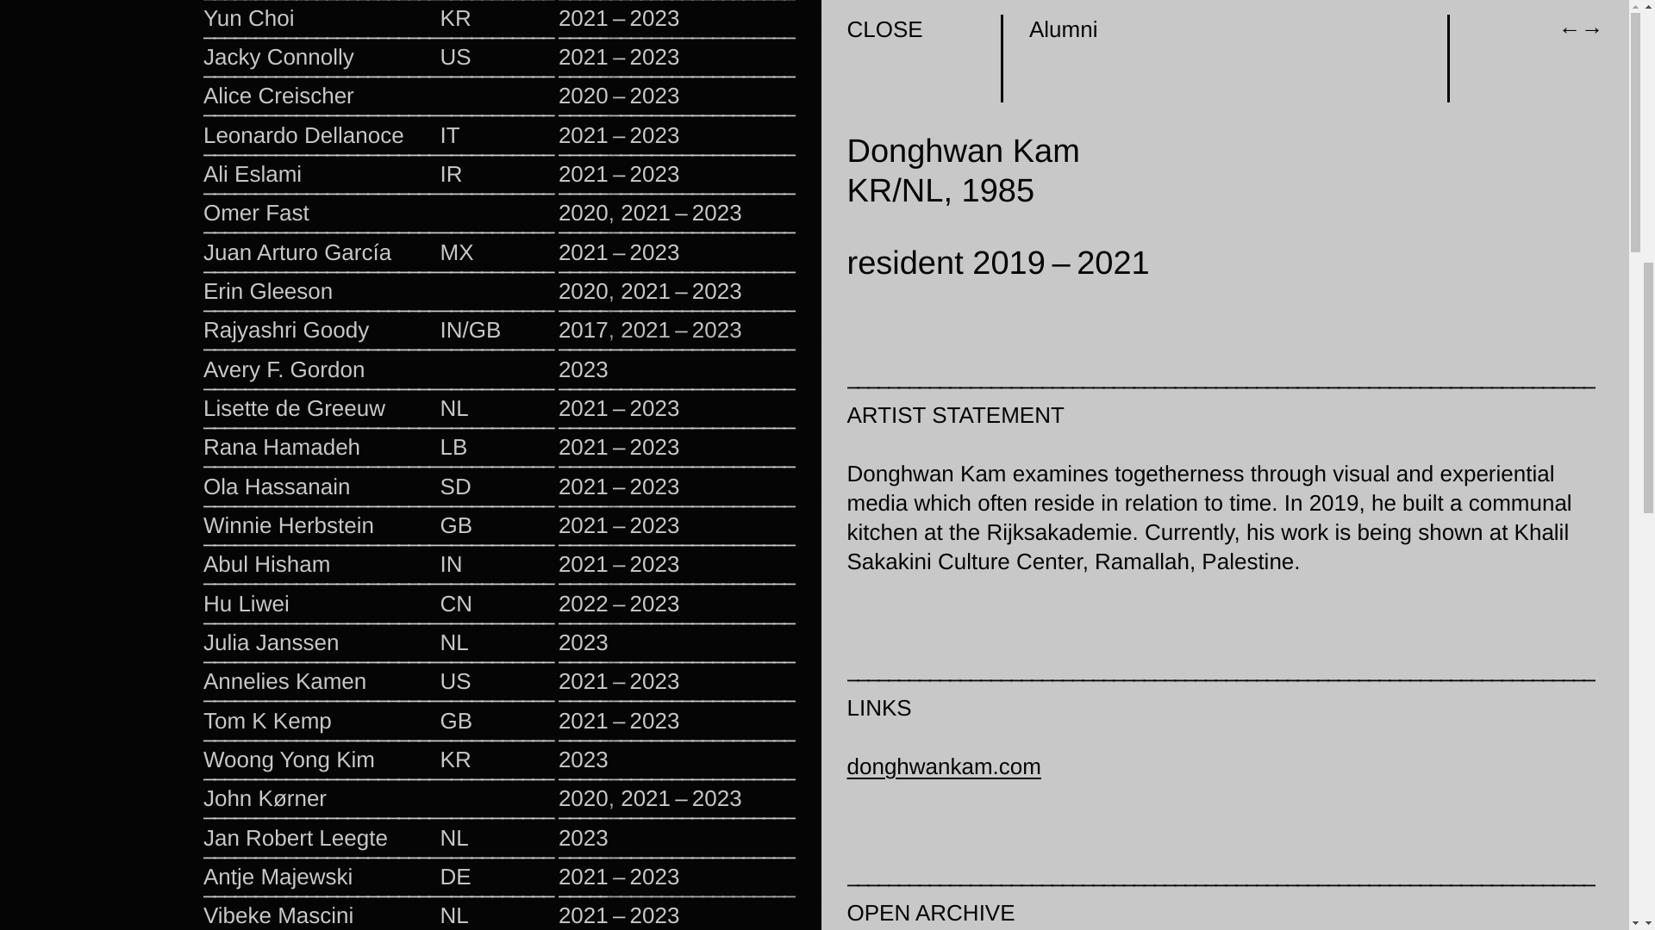 This screenshot has height=930, width=1655. Describe the element at coordinates (1489, 536) in the screenshot. I see `Donghwan Kam` at that location.